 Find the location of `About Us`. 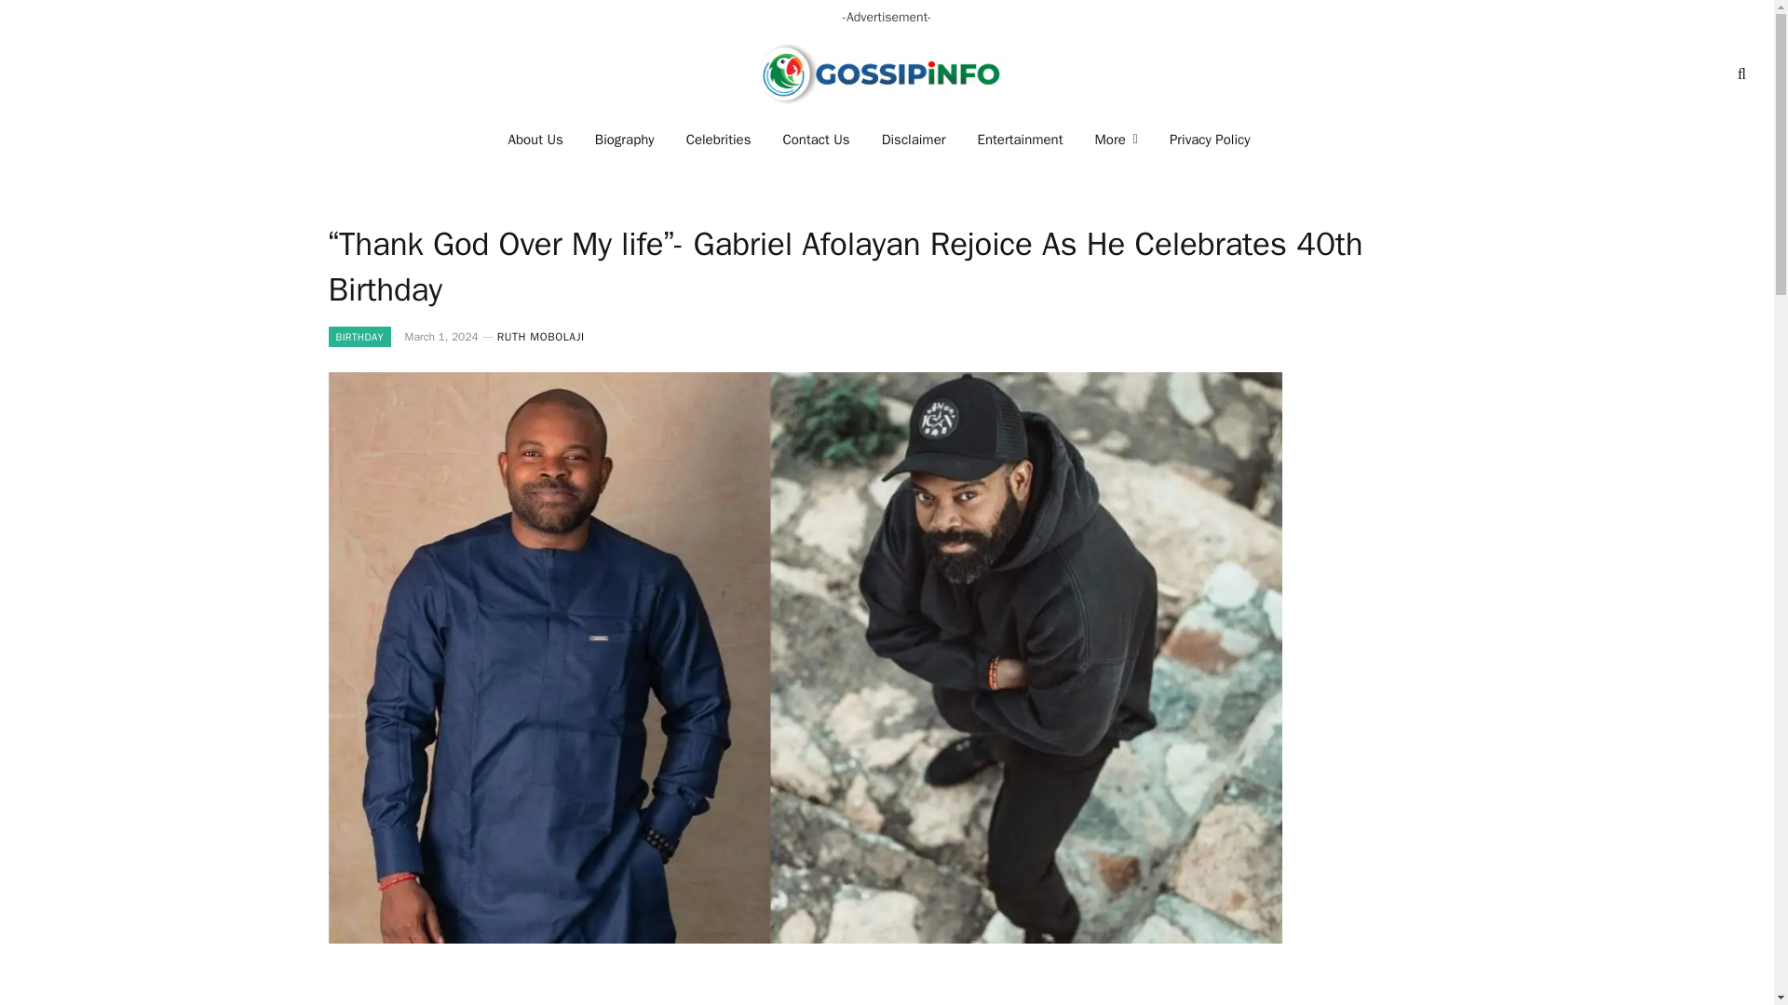

About Us is located at coordinates (536, 140).